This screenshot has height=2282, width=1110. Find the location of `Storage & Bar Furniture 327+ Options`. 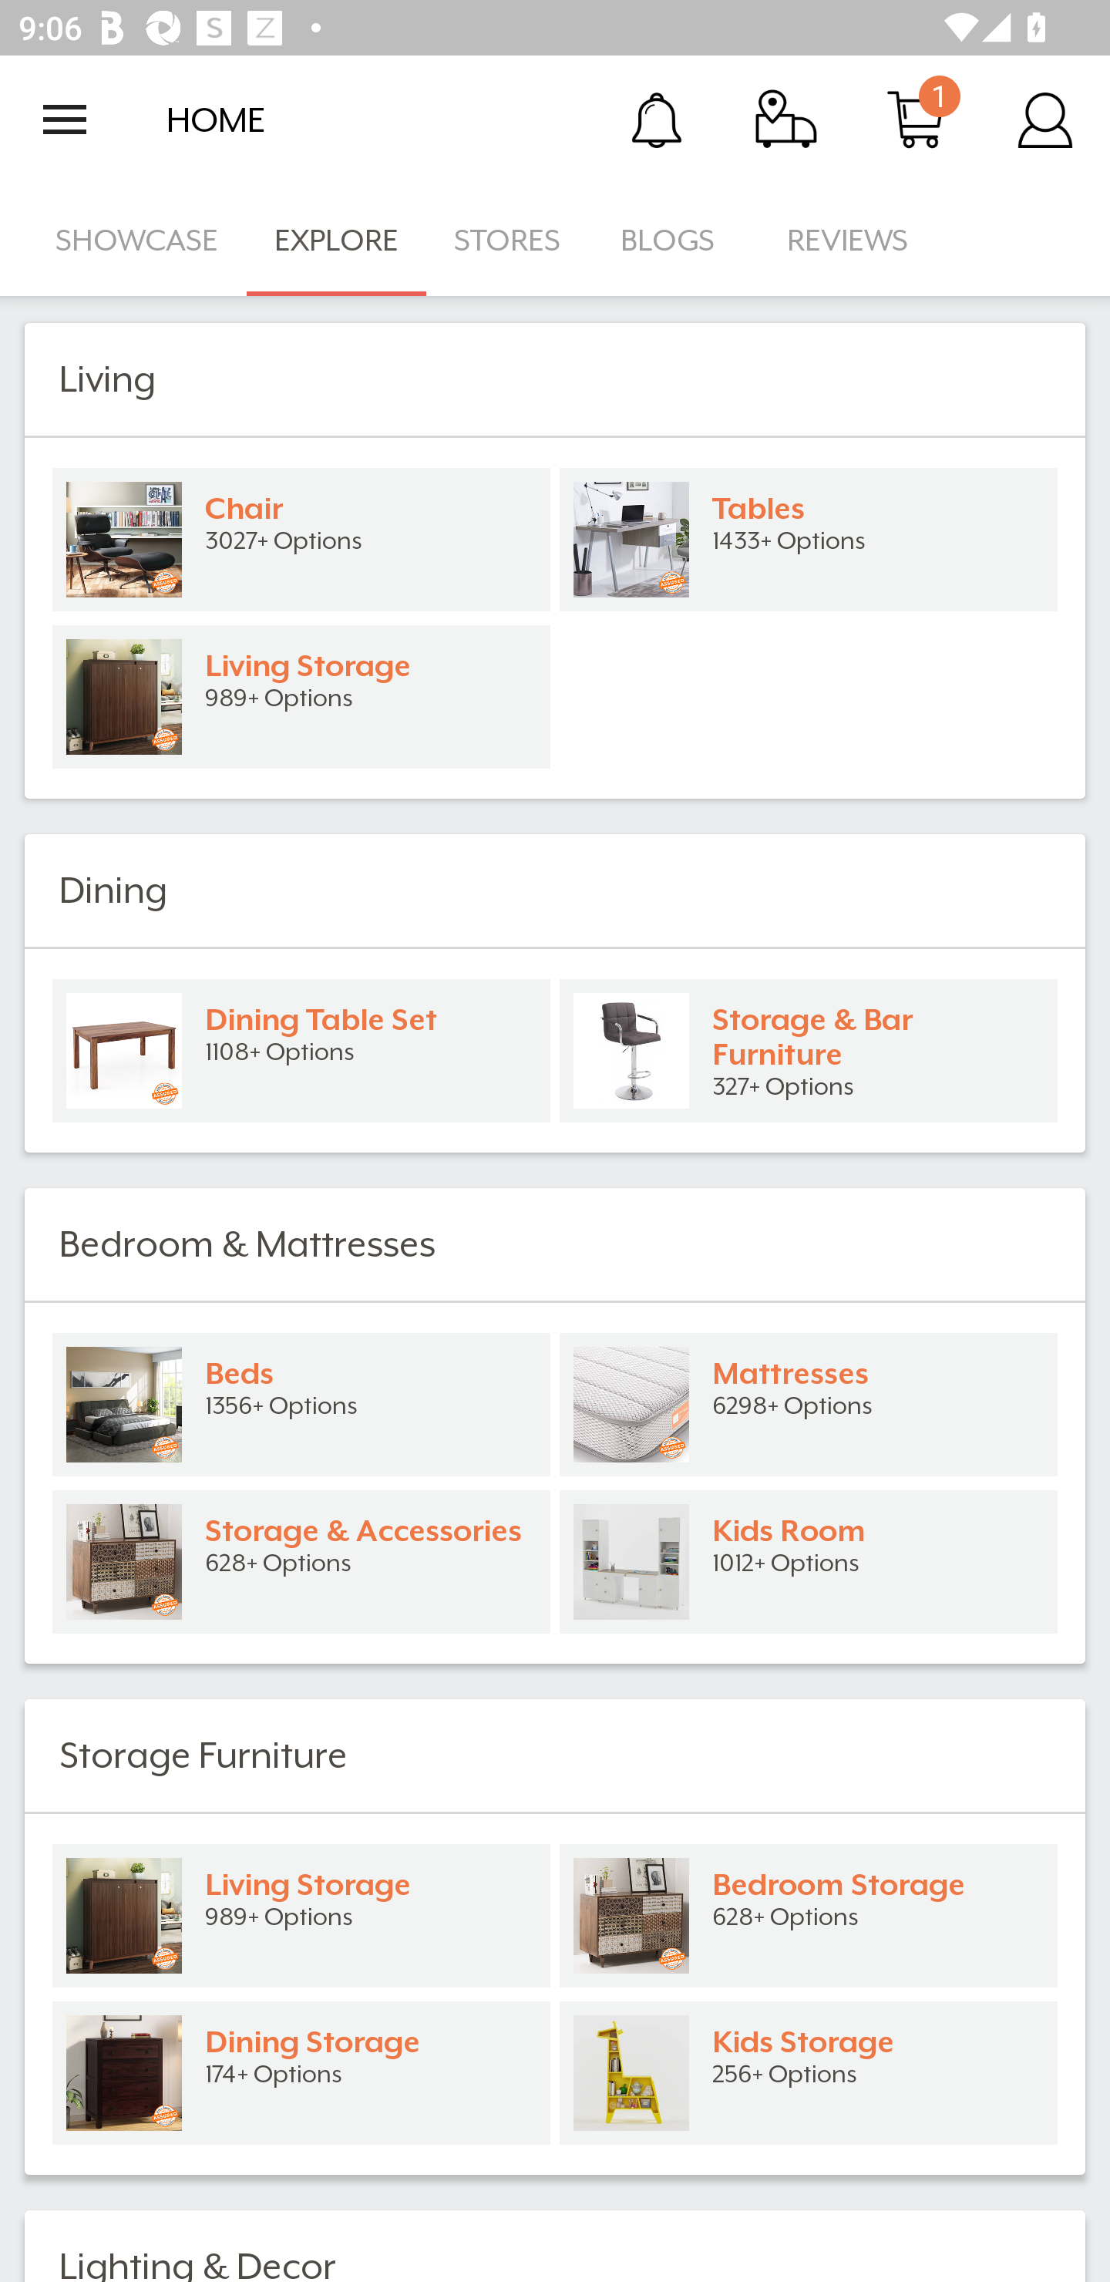

Storage & Bar Furniture 327+ Options is located at coordinates (809, 1050).